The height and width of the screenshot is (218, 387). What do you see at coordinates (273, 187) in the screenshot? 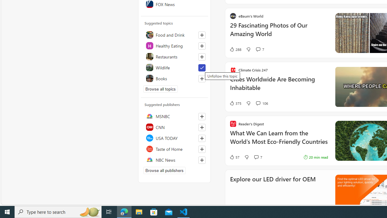
I see `Explore our LED driver for OEM` at bounding box center [273, 187].